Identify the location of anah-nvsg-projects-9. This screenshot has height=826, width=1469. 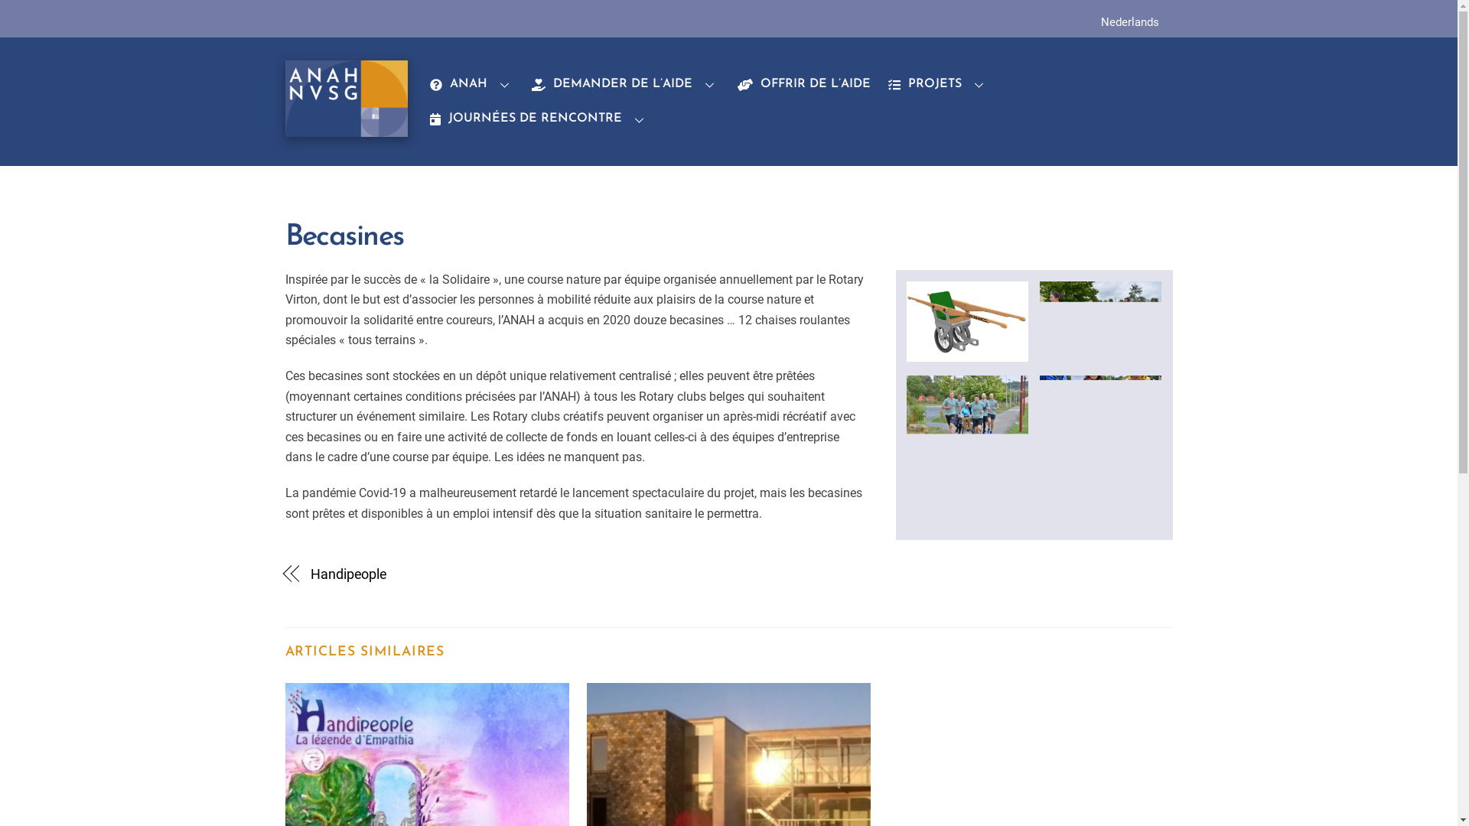
(1100, 322).